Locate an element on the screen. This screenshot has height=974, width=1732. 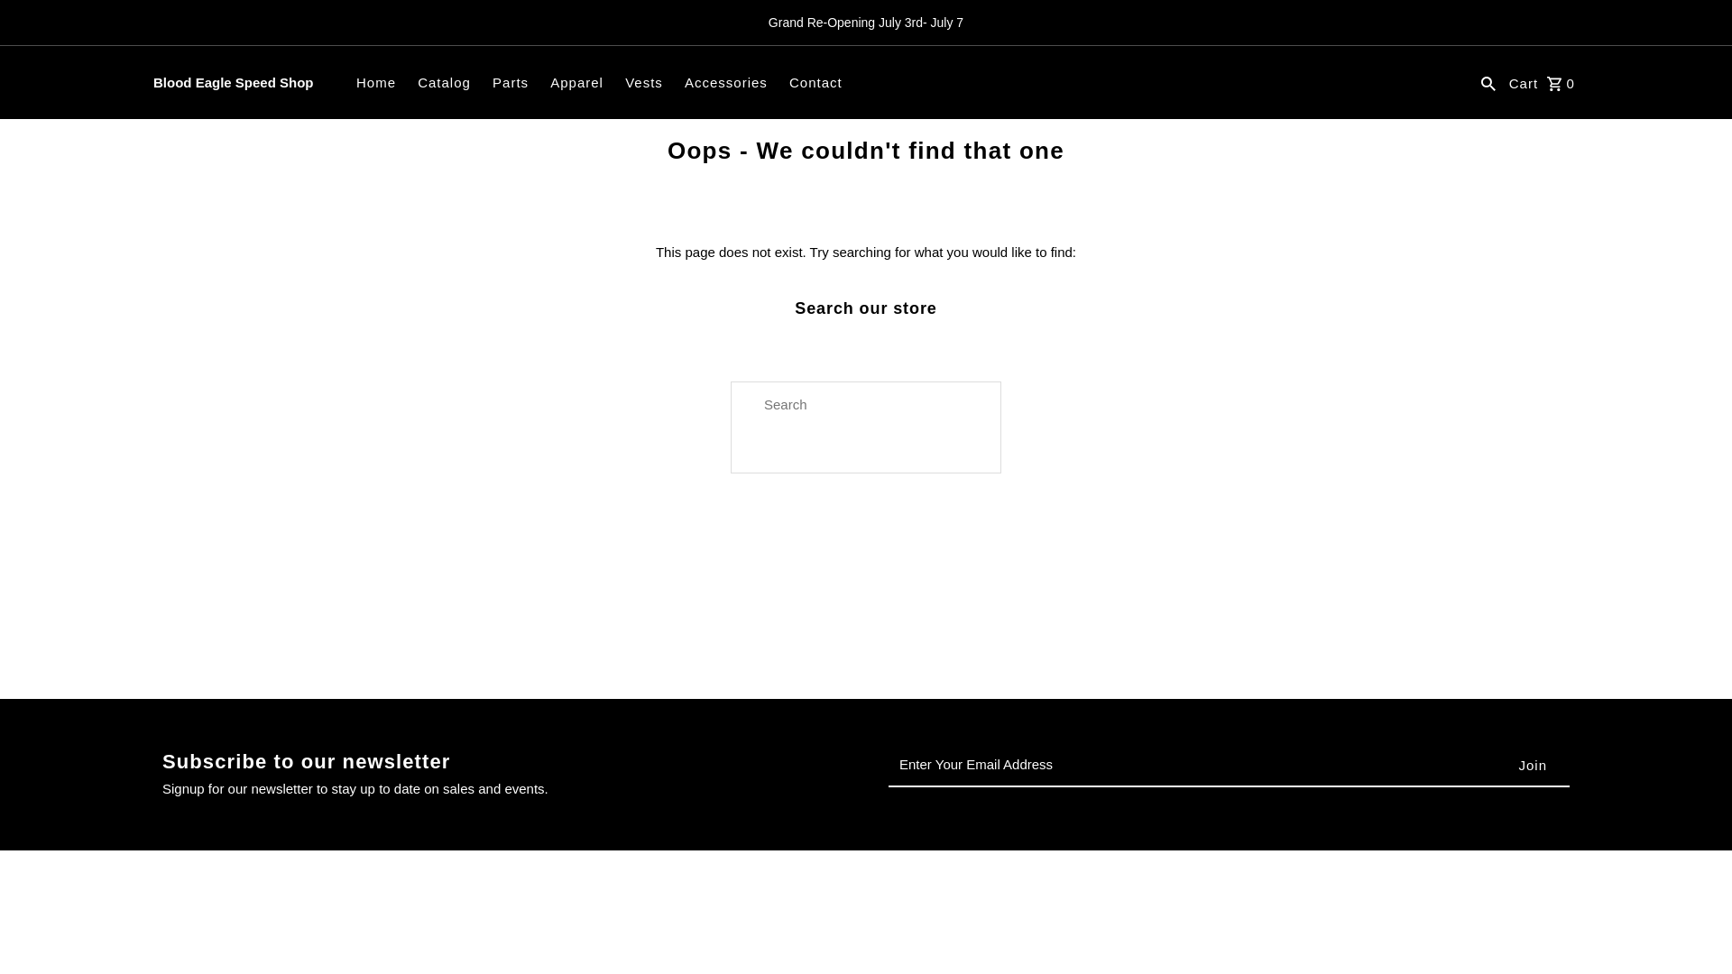
Contact is located at coordinates (815, 83).